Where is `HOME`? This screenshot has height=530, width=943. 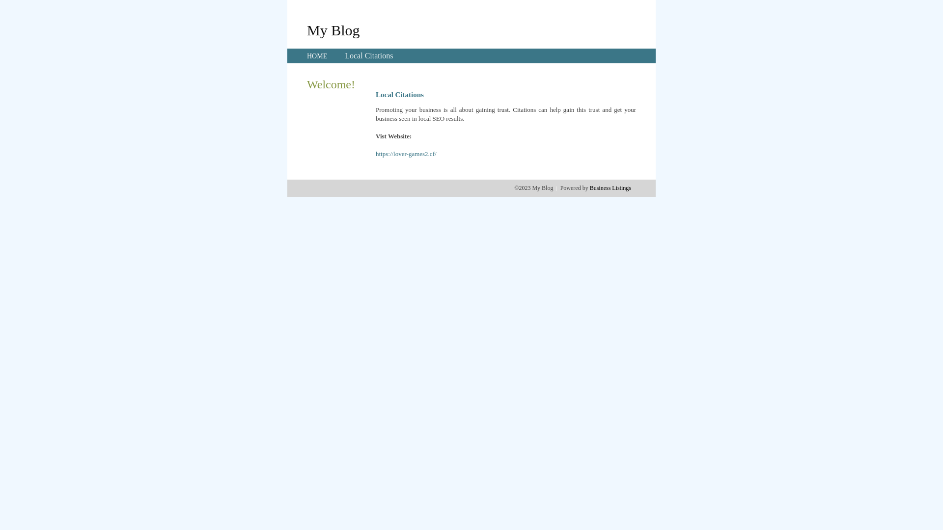
HOME is located at coordinates (317, 56).